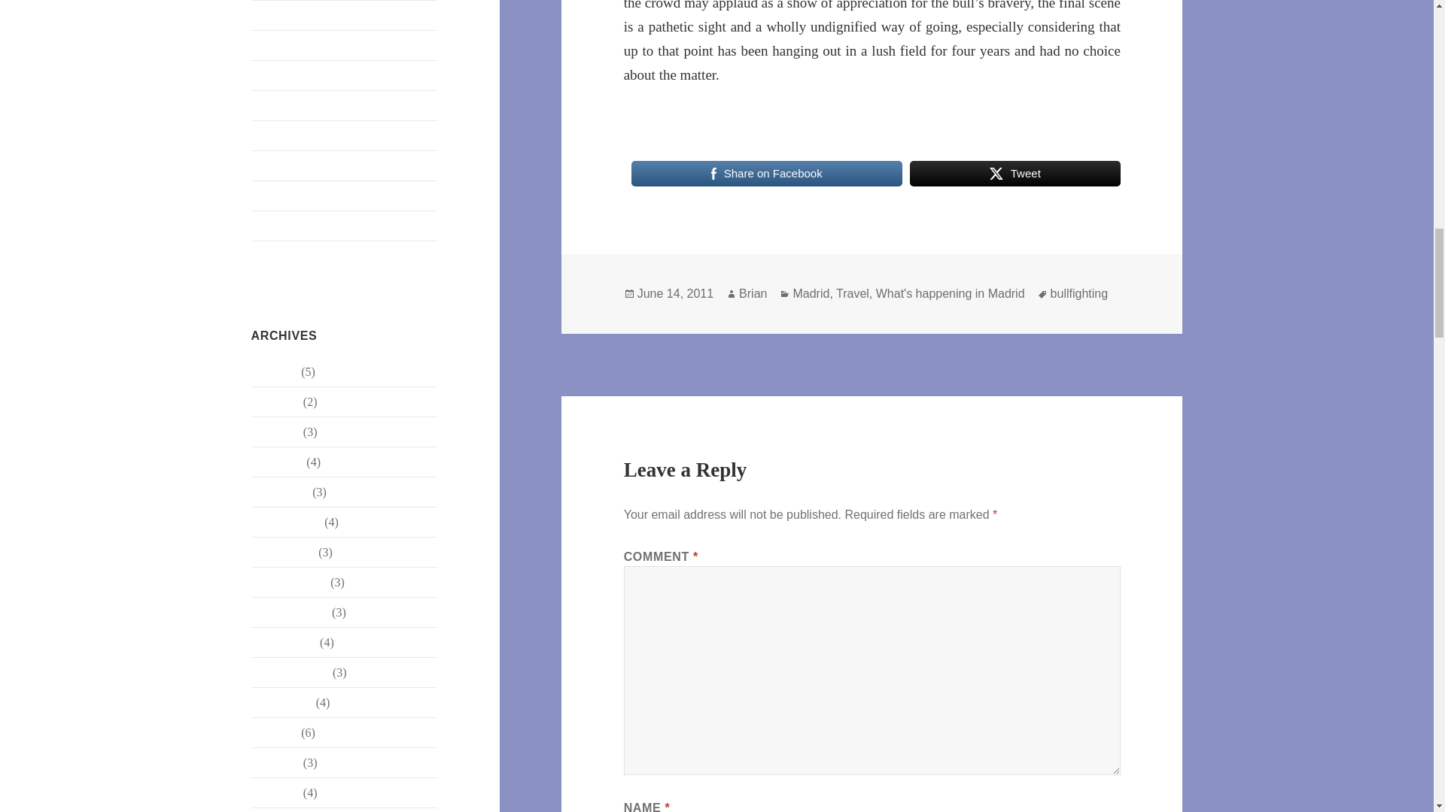 Image resolution: width=1445 pixels, height=812 pixels. Describe the element at coordinates (300, 164) in the screenshot. I see `TRENDING SPAIN` at that location.